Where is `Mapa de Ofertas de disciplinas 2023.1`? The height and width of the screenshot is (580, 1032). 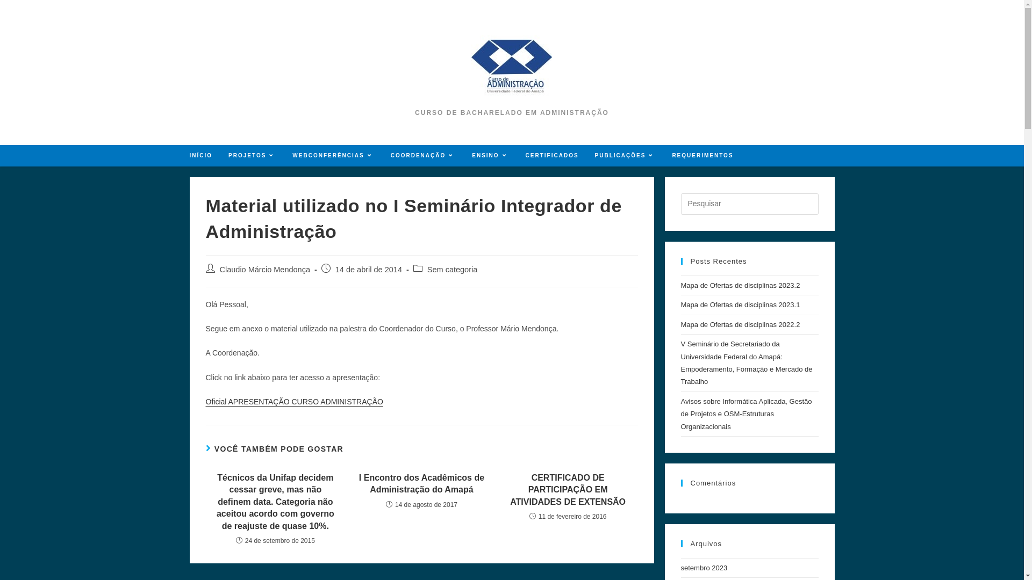 Mapa de Ofertas de disciplinas 2023.1 is located at coordinates (740, 305).